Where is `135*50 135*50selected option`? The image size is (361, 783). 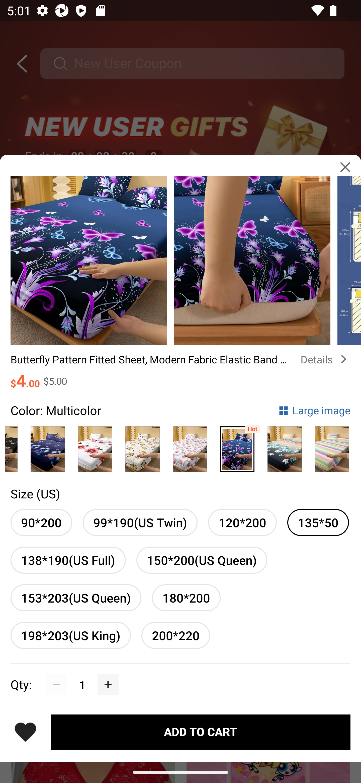 135*50 135*50selected option is located at coordinates (318, 523).